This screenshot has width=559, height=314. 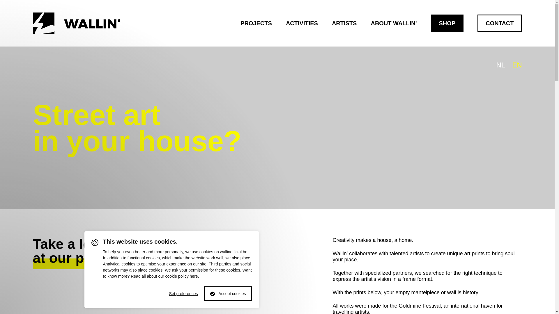 I want to click on ACTIVITIES, so click(x=302, y=23).